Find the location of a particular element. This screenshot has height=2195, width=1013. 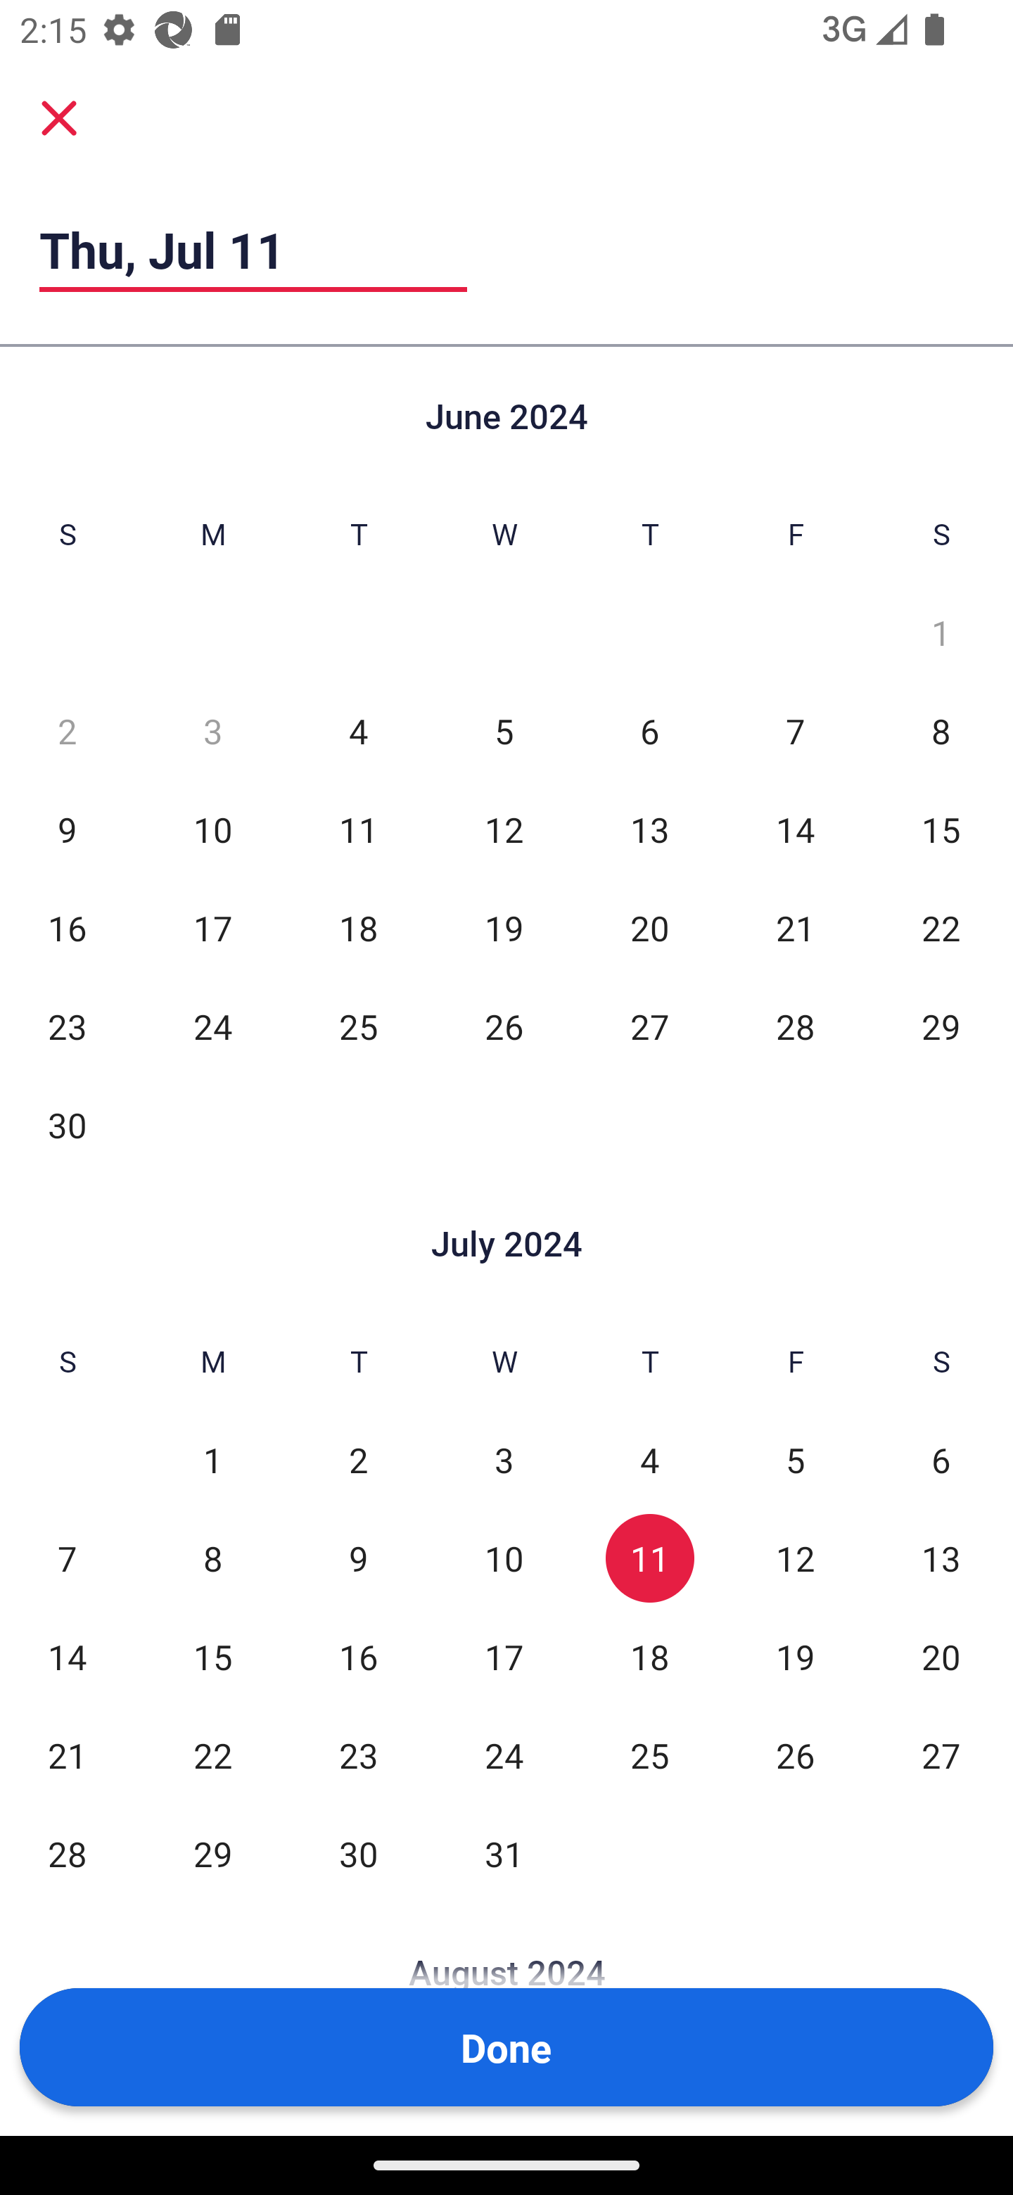

17 Mon, Jun 17, Not Selected is located at coordinates (212, 927).